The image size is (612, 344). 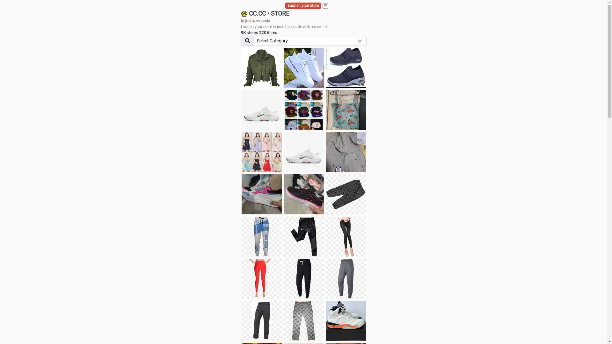 What do you see at coordinates (262, 152) in the screenshot?
I see `Dress/square nect top` at bounding box center [262, 152].